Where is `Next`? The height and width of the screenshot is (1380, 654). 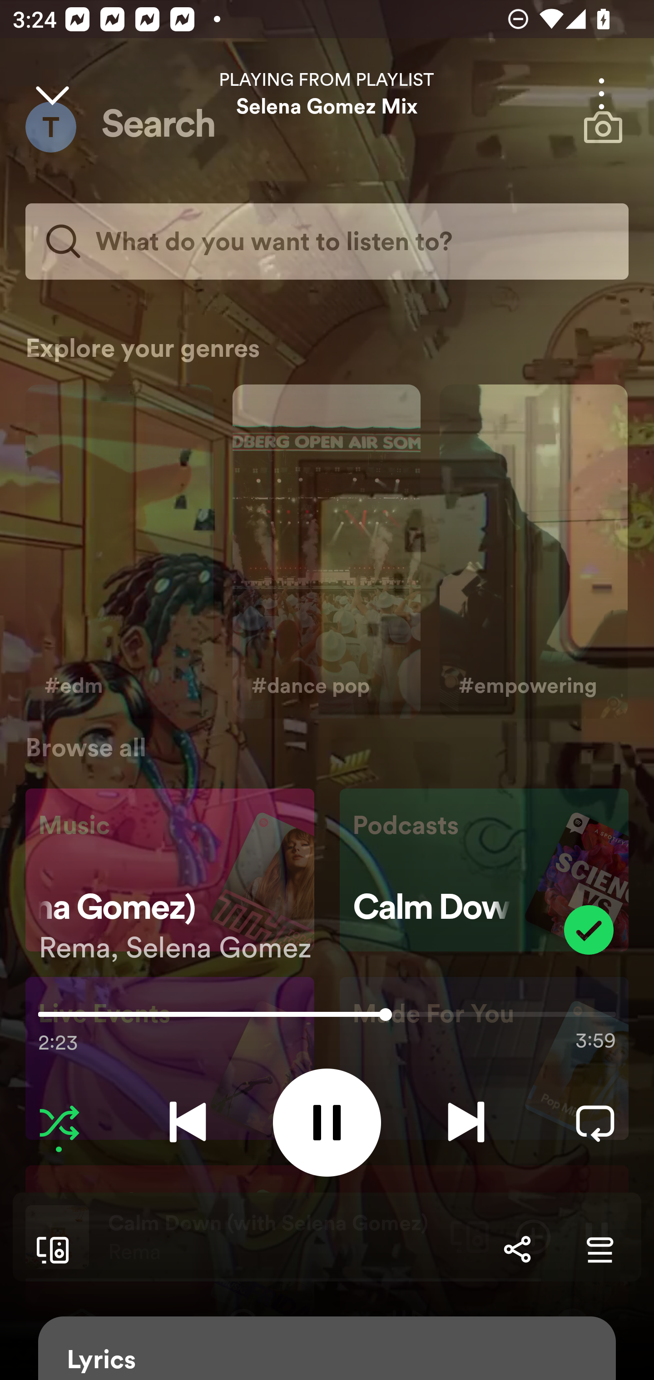
Next is located at coordinates (466, 1122).